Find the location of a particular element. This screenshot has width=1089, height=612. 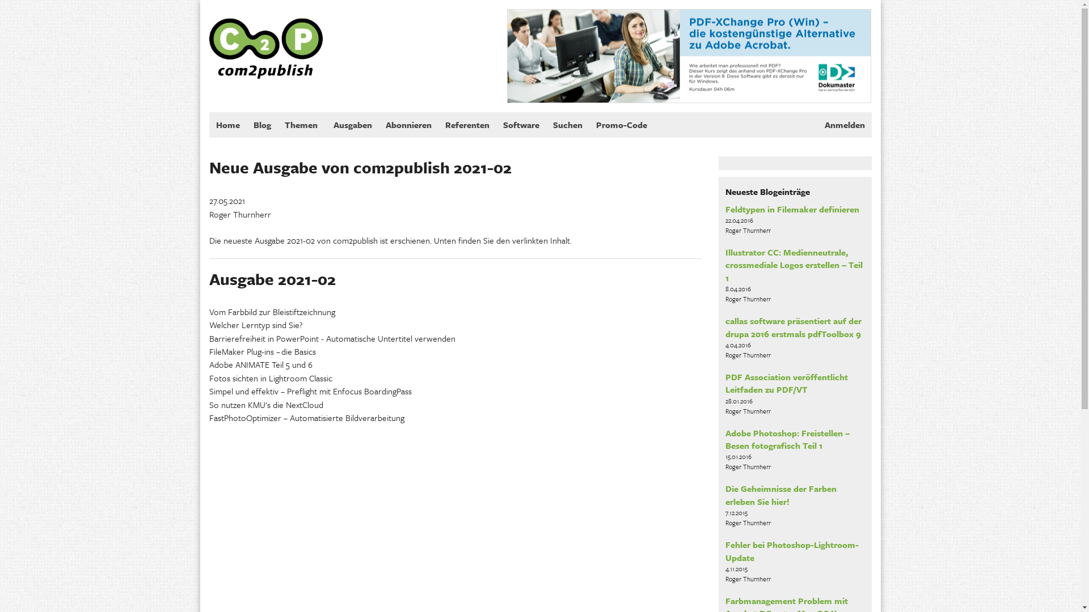

Ausgaben is located at coordinates (353, 125).